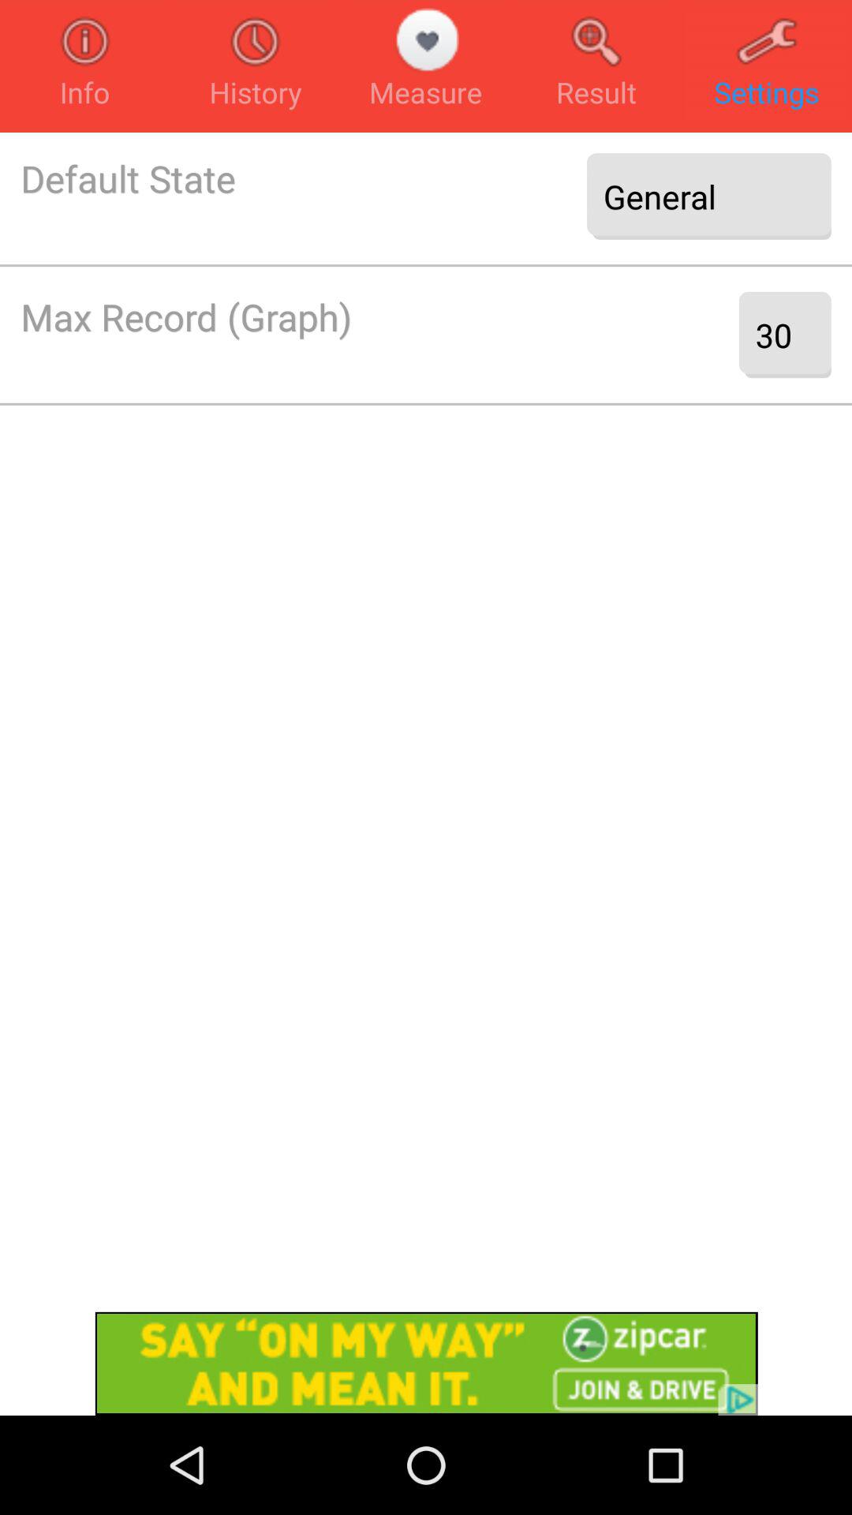 This screenshot has width=852, height=1515. I want to click on open advertisement, so click(426, 1363).